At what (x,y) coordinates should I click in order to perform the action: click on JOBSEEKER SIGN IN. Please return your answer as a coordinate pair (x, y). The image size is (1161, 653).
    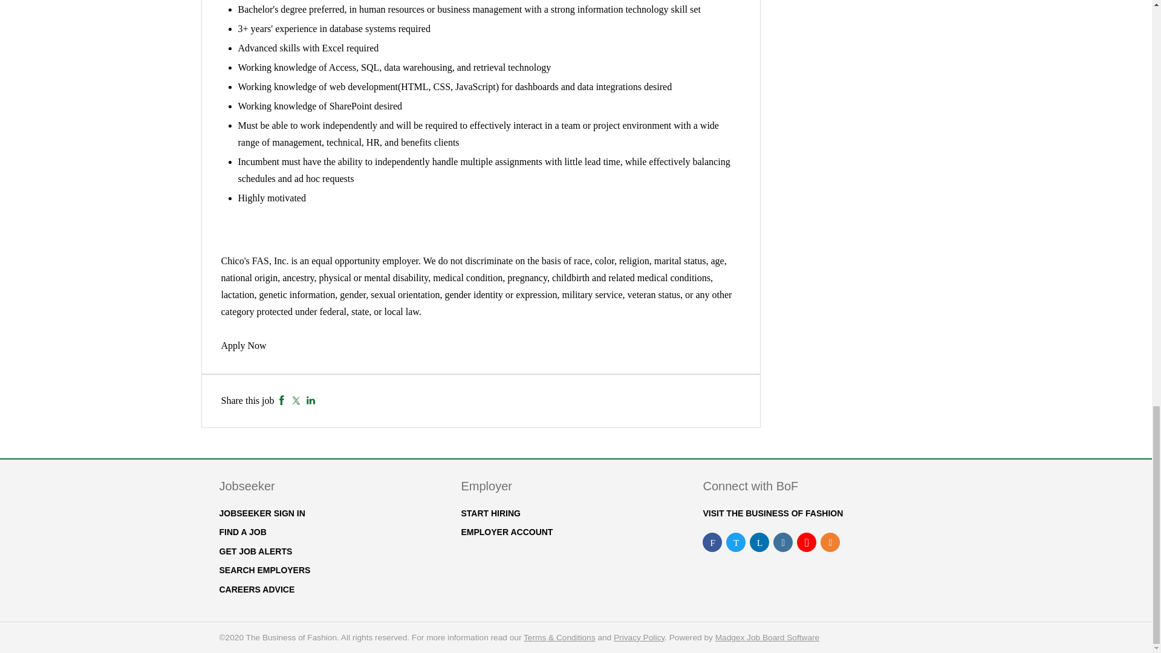
    Looking at the image, I should click on (261, 513).